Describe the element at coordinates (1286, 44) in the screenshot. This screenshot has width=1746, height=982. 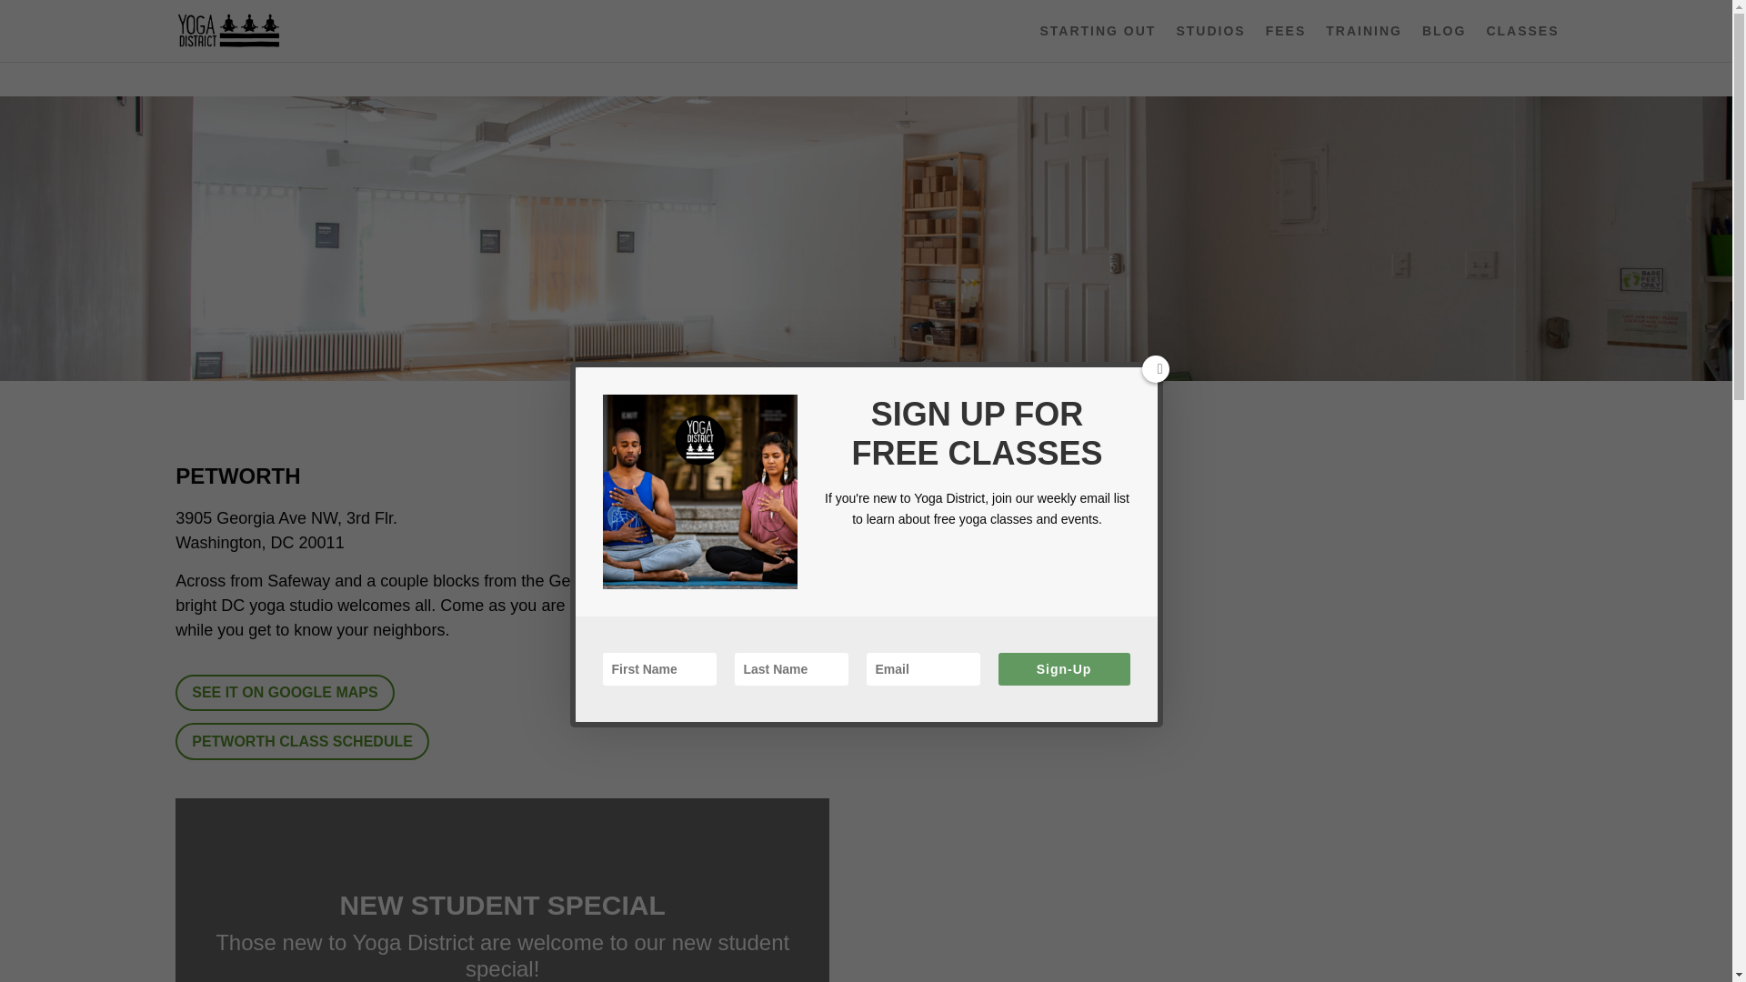
I see `FEES` at that location.